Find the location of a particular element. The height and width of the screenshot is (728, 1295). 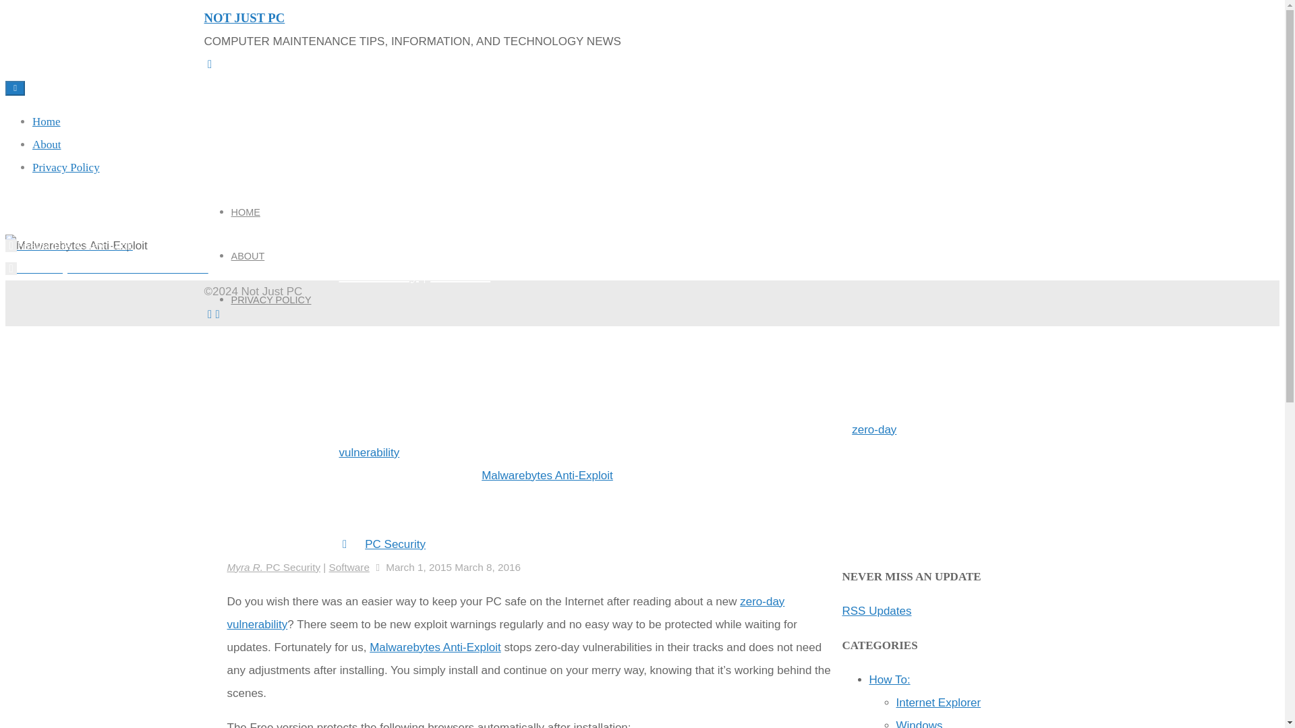

zero-day vulnerability is located at coordinates (616, 441).